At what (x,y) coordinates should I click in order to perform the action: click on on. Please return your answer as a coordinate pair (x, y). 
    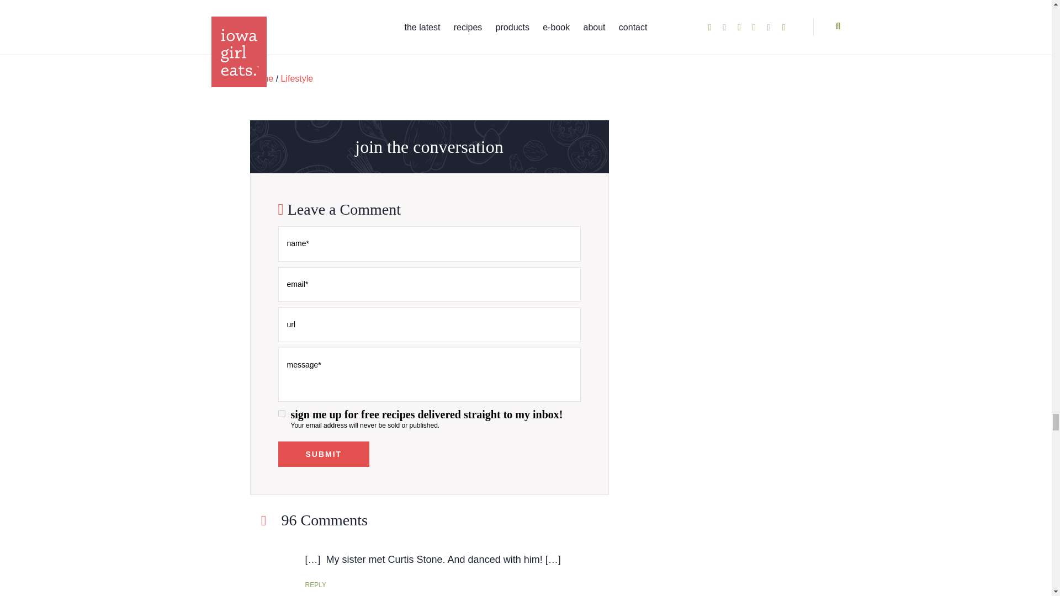
    Looking at the image, I should click on (282, 414).